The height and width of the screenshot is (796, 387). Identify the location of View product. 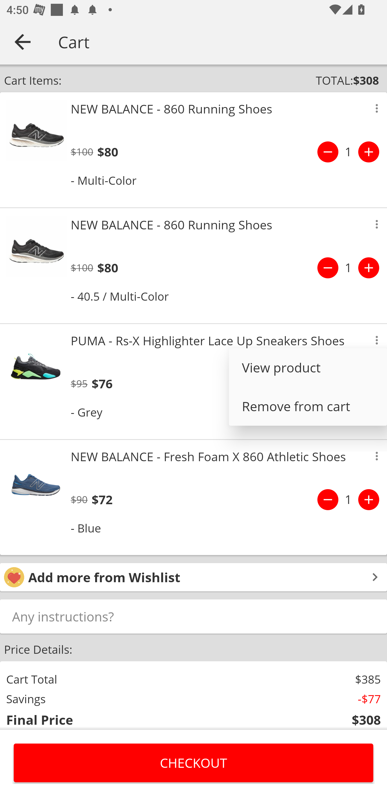
(308, 368).